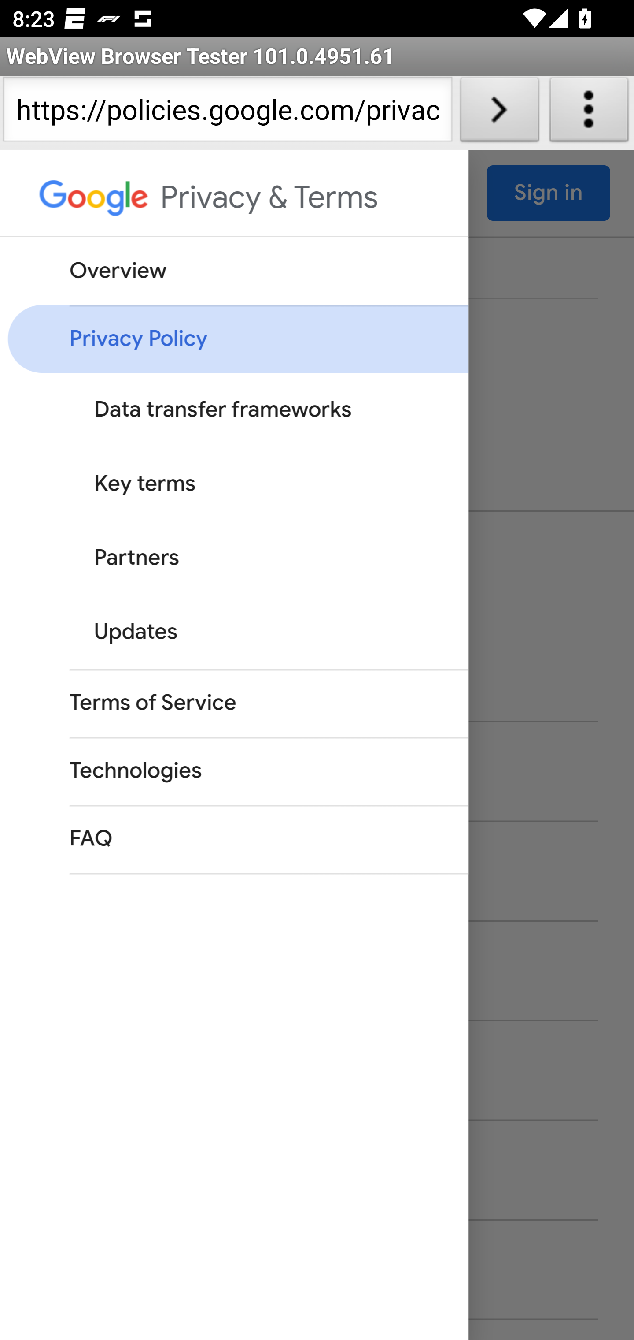  Describe the element at coordinates (237, 705) in the screenshot. I see `Terms of Service` at that location.